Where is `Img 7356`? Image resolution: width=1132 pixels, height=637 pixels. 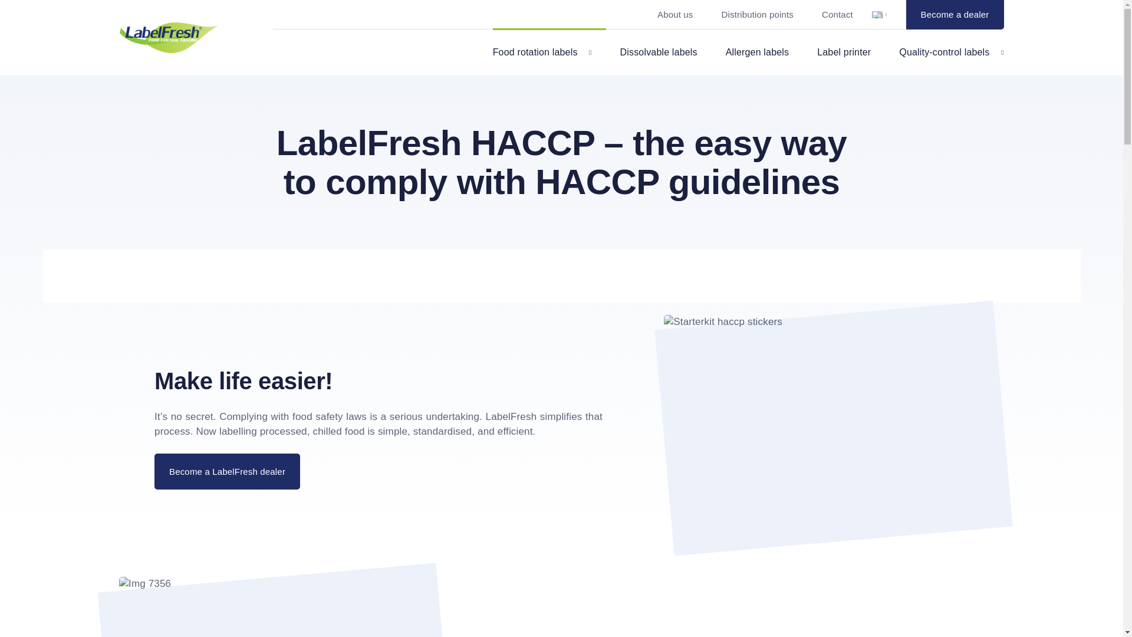 Img 7356 is located at coordinates (288, 607).